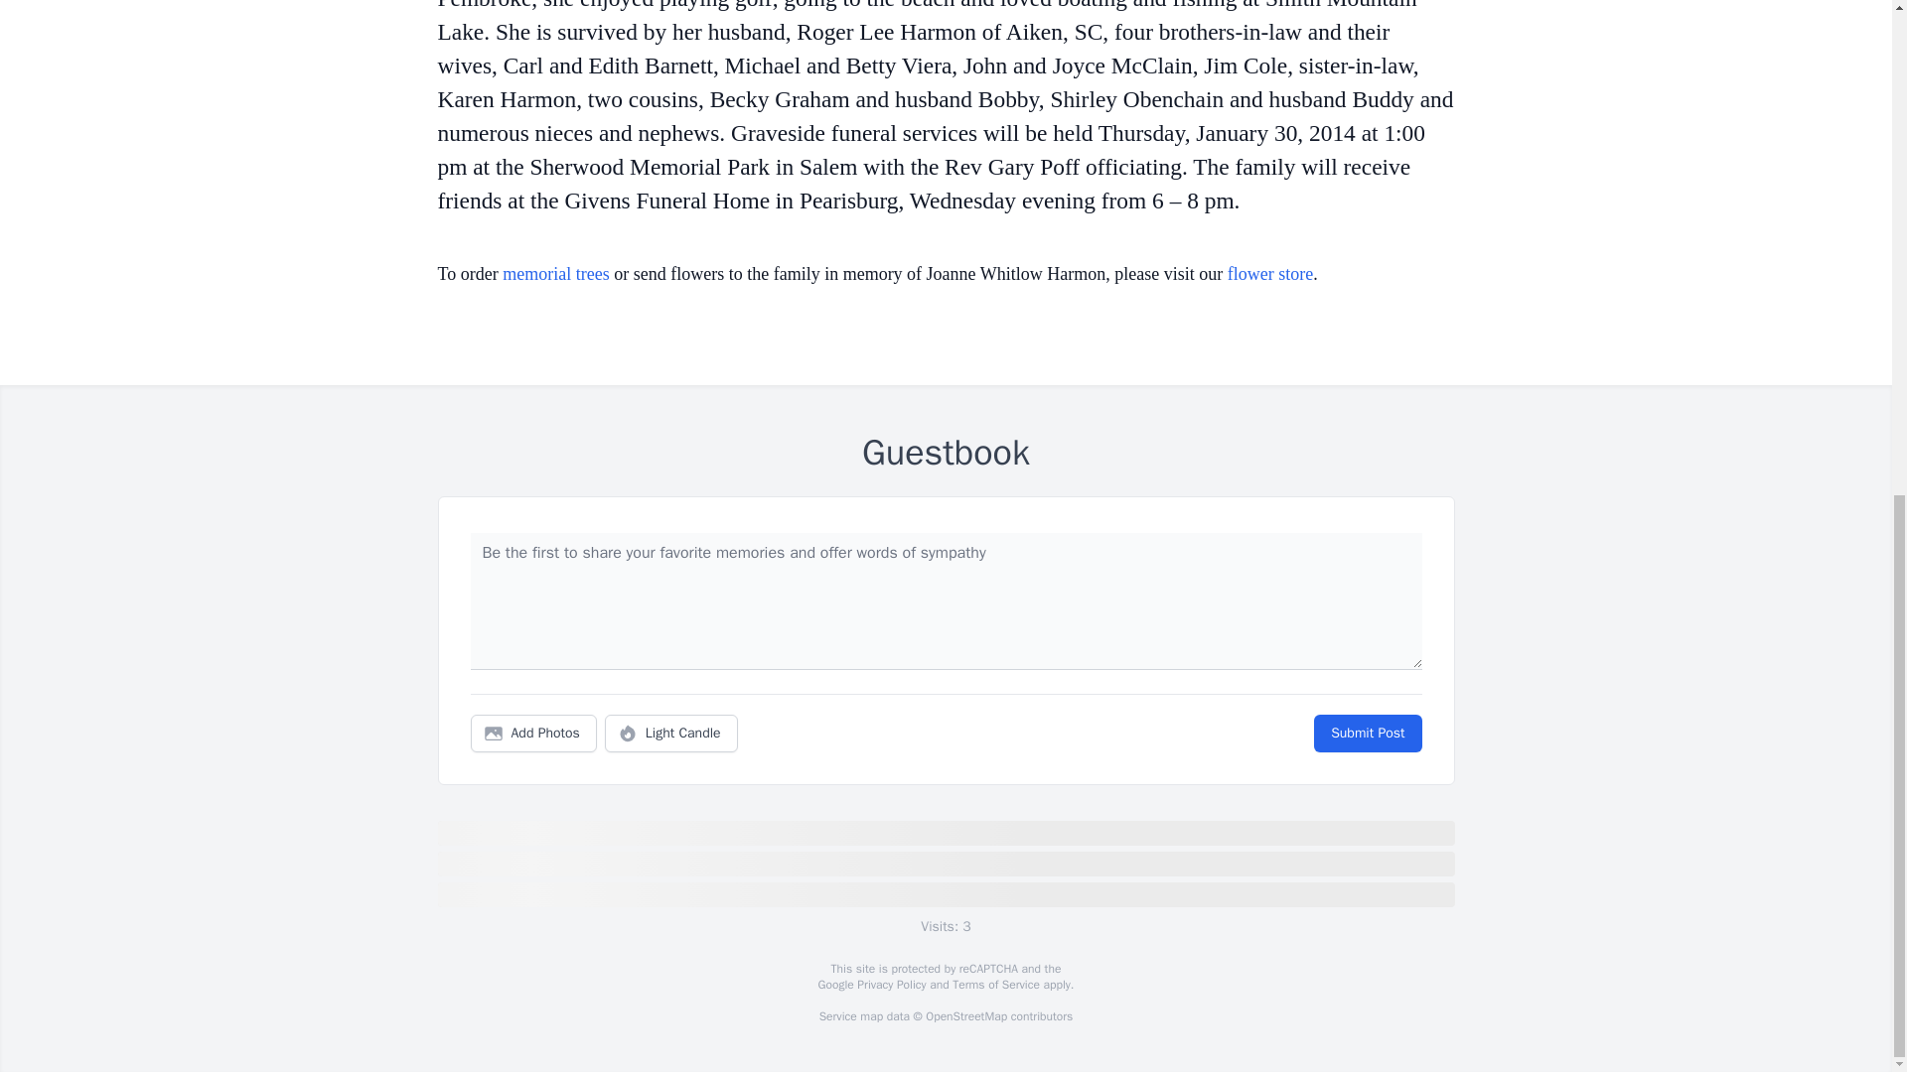 The image size is (1907, 1072). I want to click on Submit Post, so click(1367, 734).